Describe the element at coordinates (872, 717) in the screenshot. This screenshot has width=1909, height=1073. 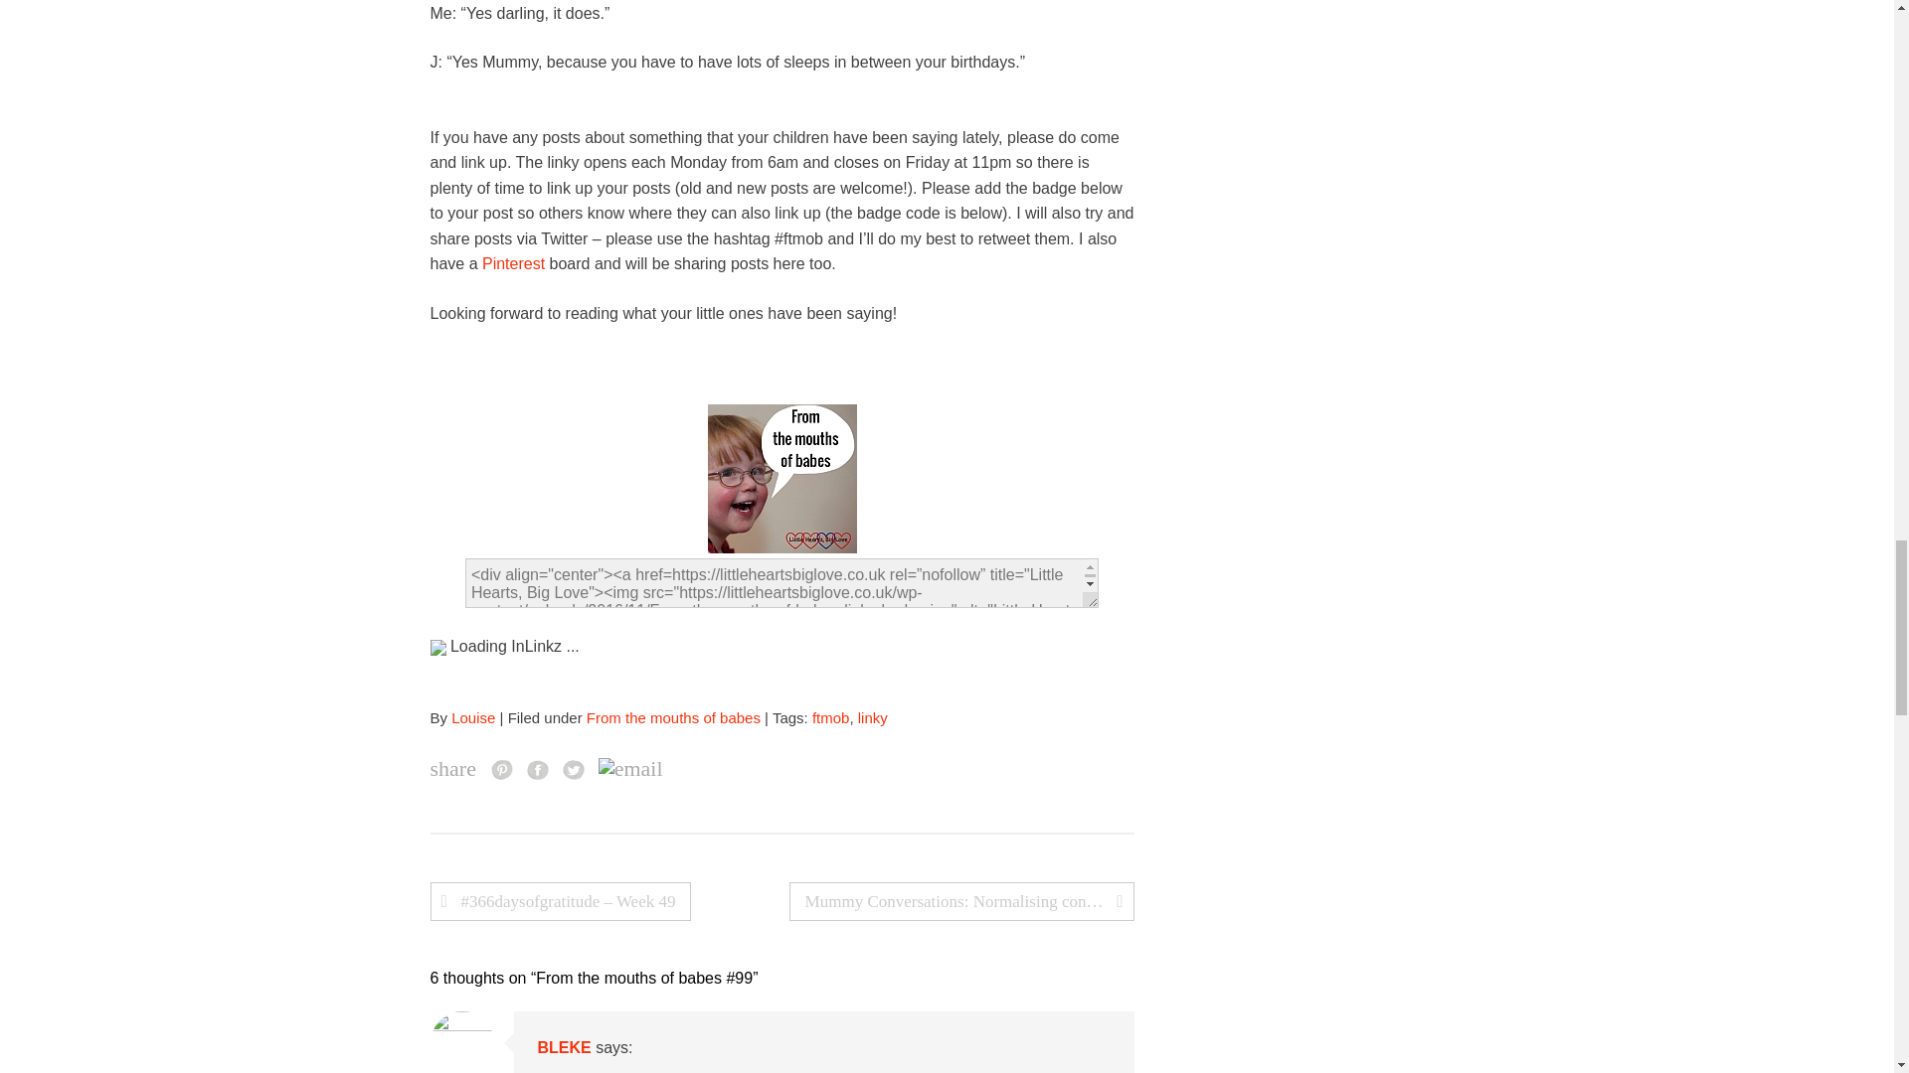
I see `linky` at that location.